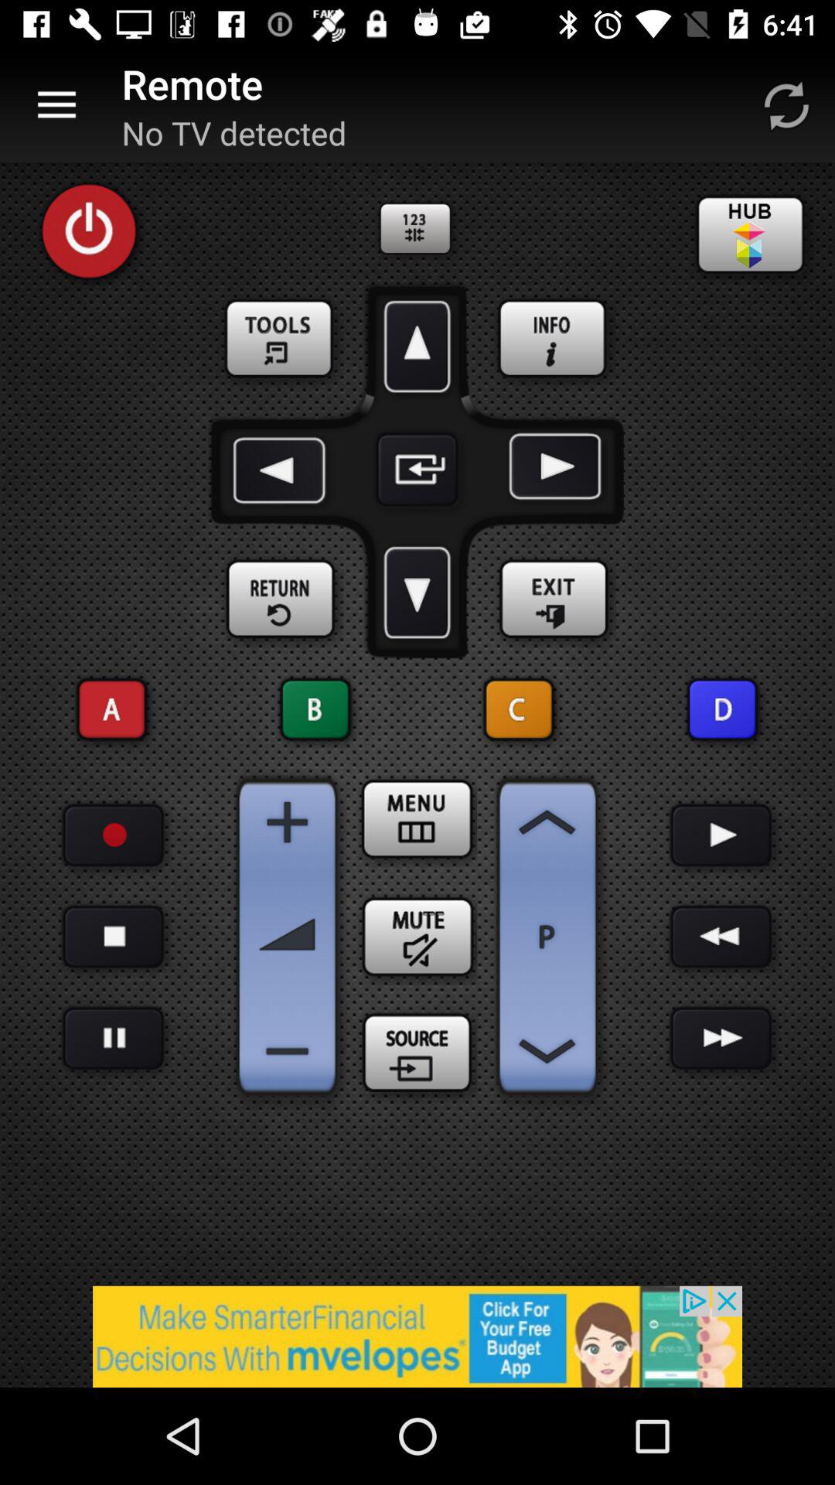 This screenshot has height=1485, width=835. Describe the element at coordinates (315, 710) in the screenshot. I see `b` at that location.